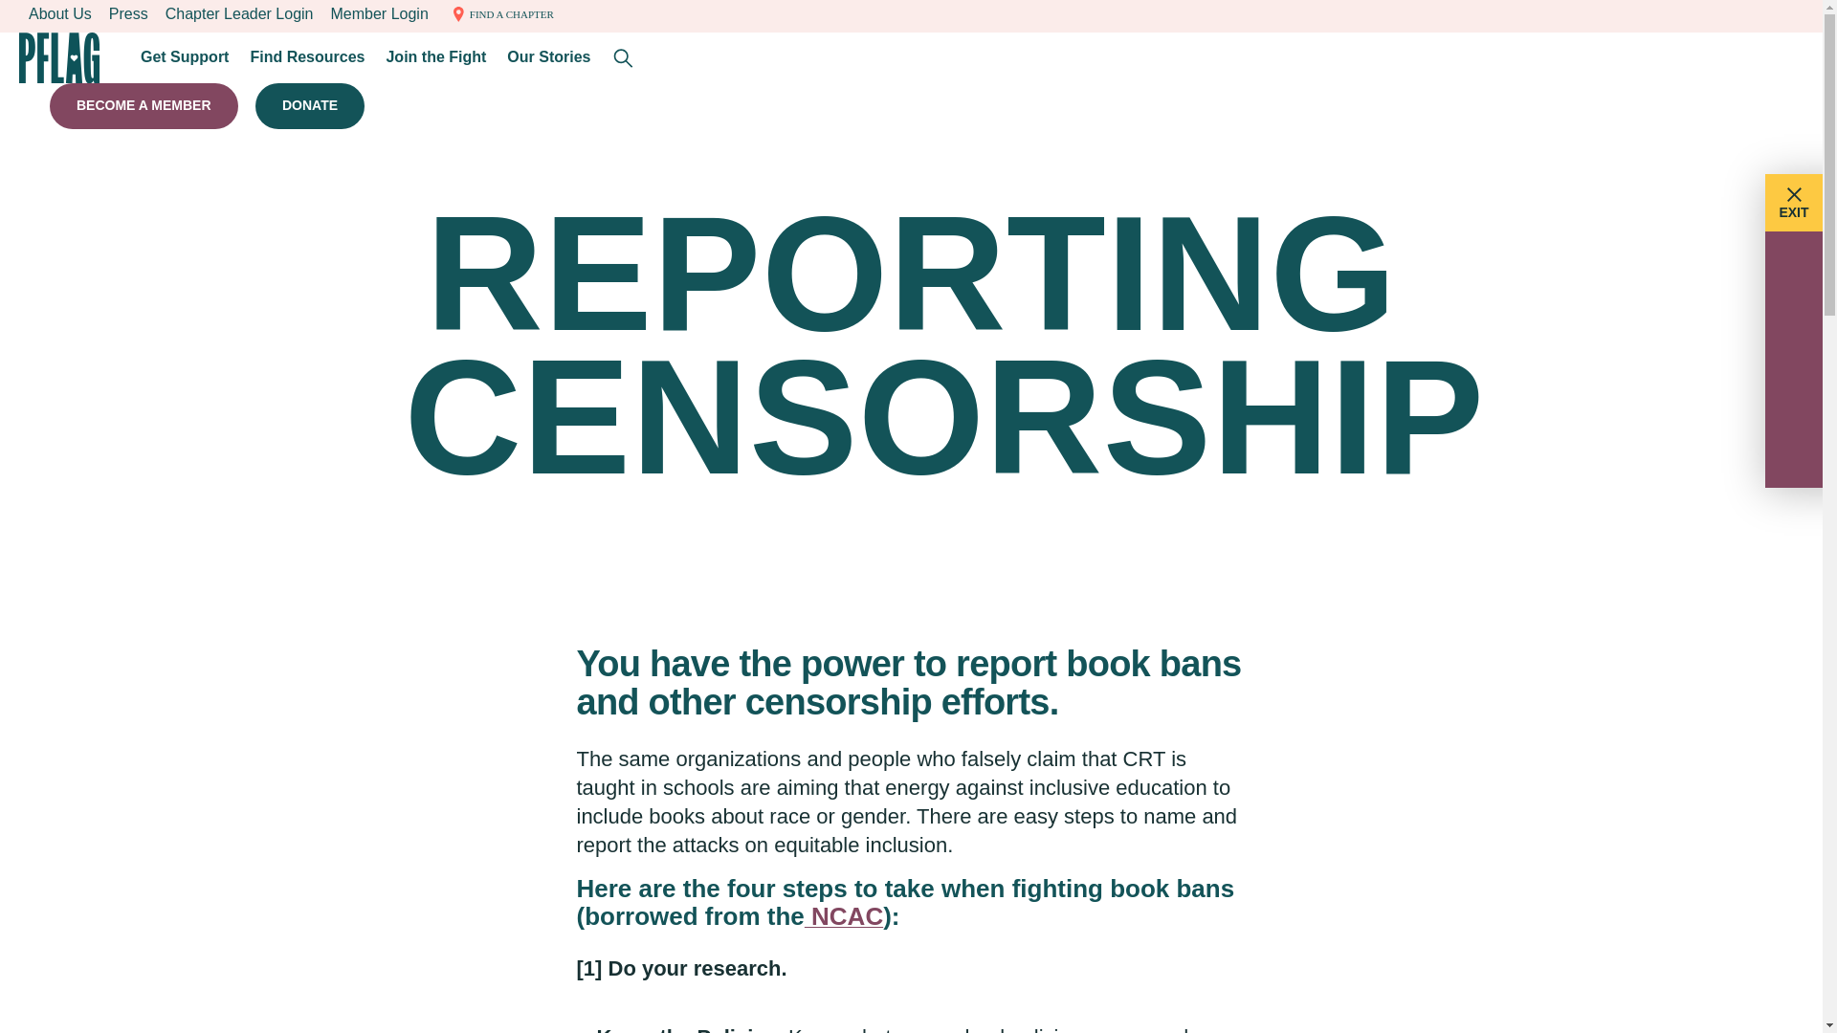  I want to click on Search, so click(623, 57).